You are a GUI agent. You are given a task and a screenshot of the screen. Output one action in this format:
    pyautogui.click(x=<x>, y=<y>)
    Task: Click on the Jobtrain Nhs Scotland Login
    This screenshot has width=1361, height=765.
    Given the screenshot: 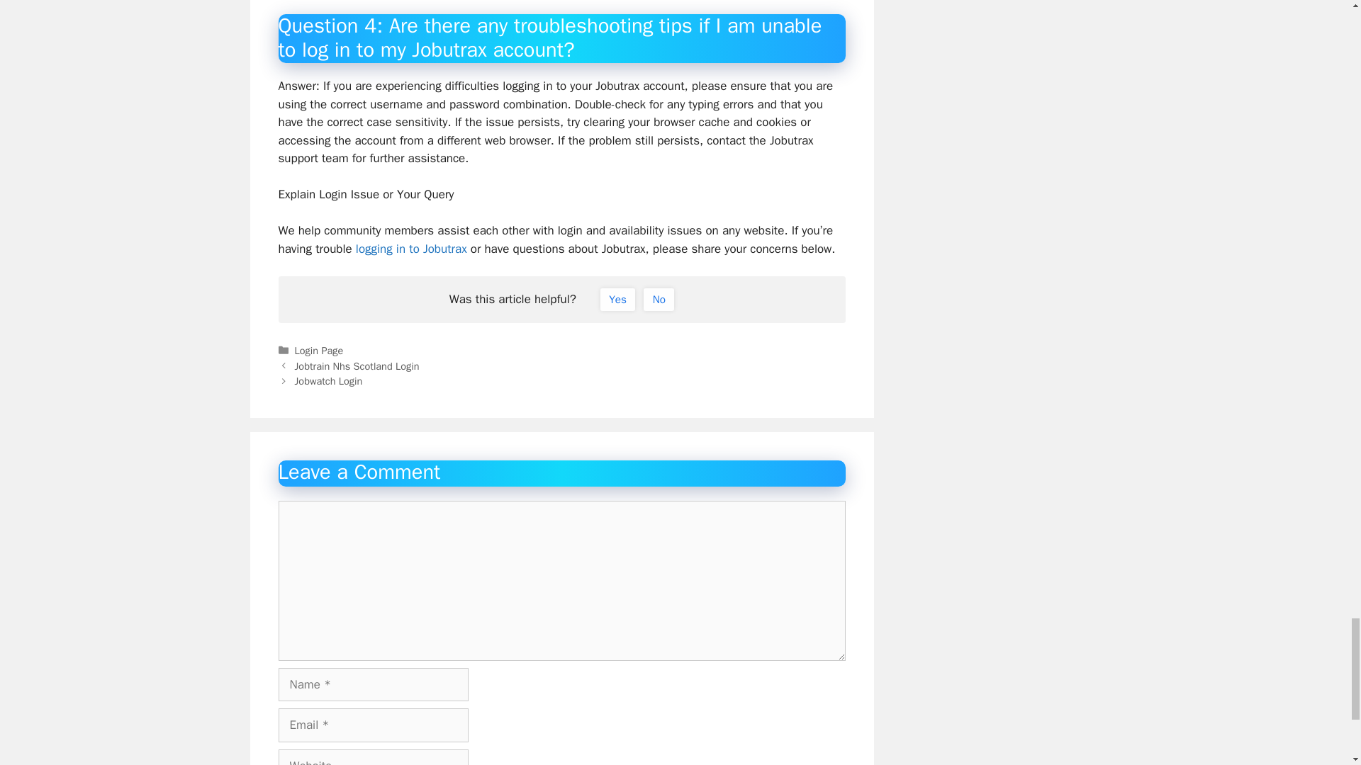 What is the action you would take?
    pyautogui.click(x=357, y=365)
    